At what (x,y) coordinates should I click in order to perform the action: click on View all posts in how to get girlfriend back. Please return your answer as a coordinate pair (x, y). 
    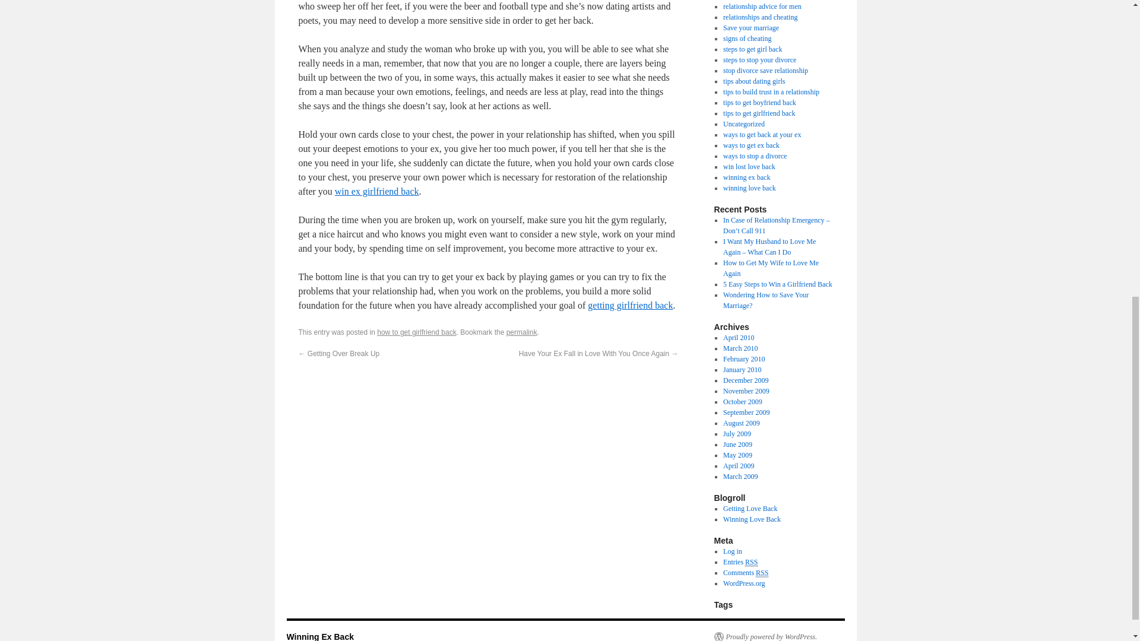
    Looking at the image, I should click on (417, 332).